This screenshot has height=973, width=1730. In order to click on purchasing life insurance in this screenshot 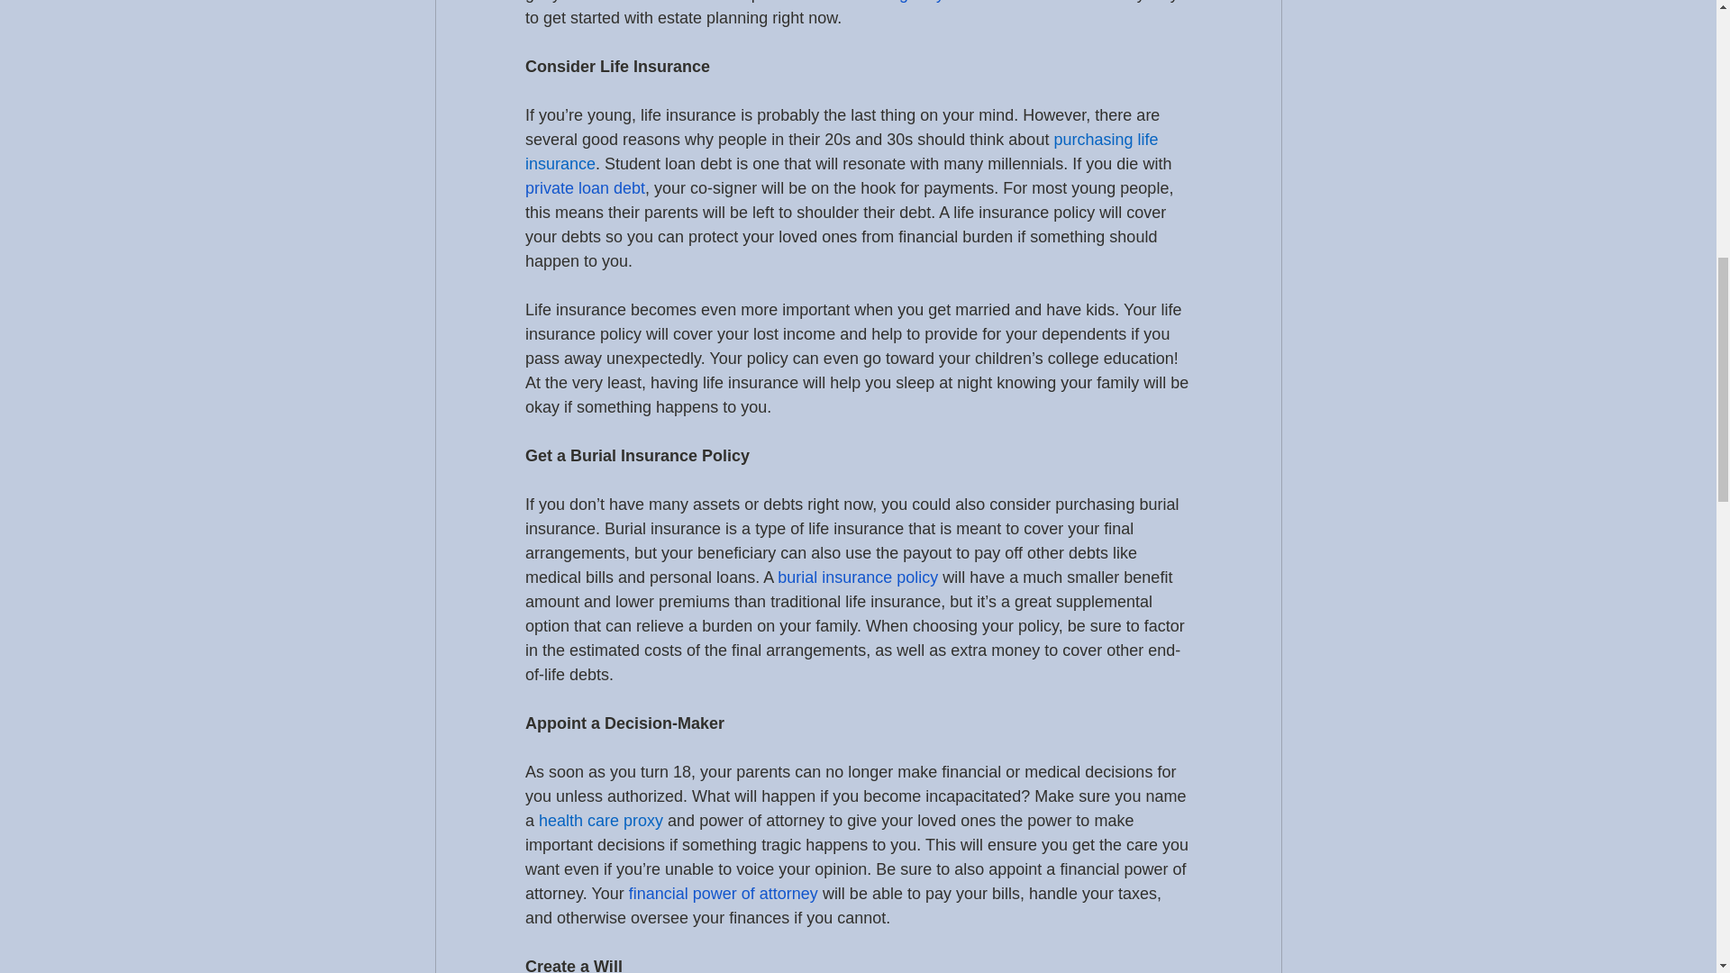, I will do `click(842, 151)`.